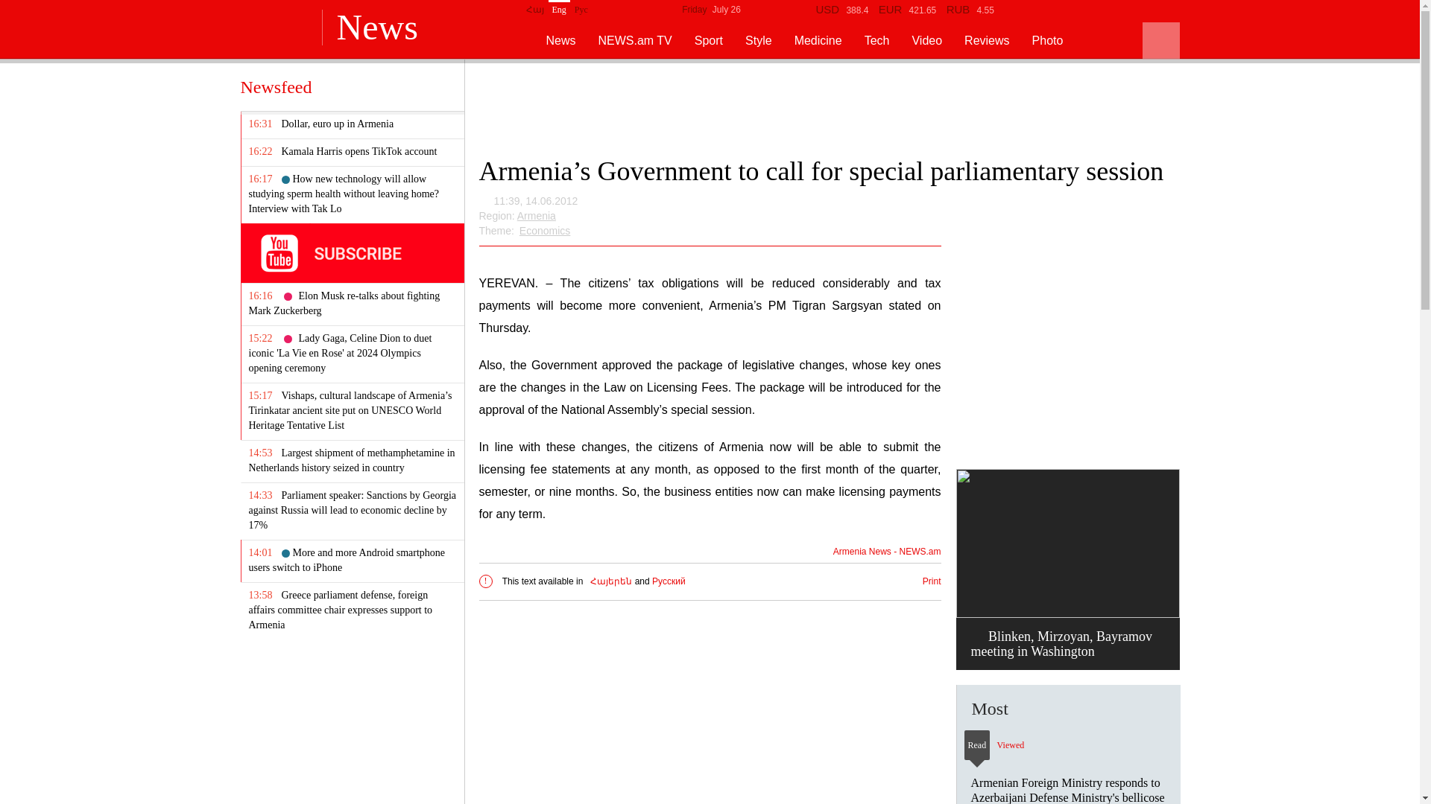 This screenshot has height=804, width=1431. What do you see at coordinates (926, 40) in the screenshot?
I see `Video` at bounding box center [926, 40].